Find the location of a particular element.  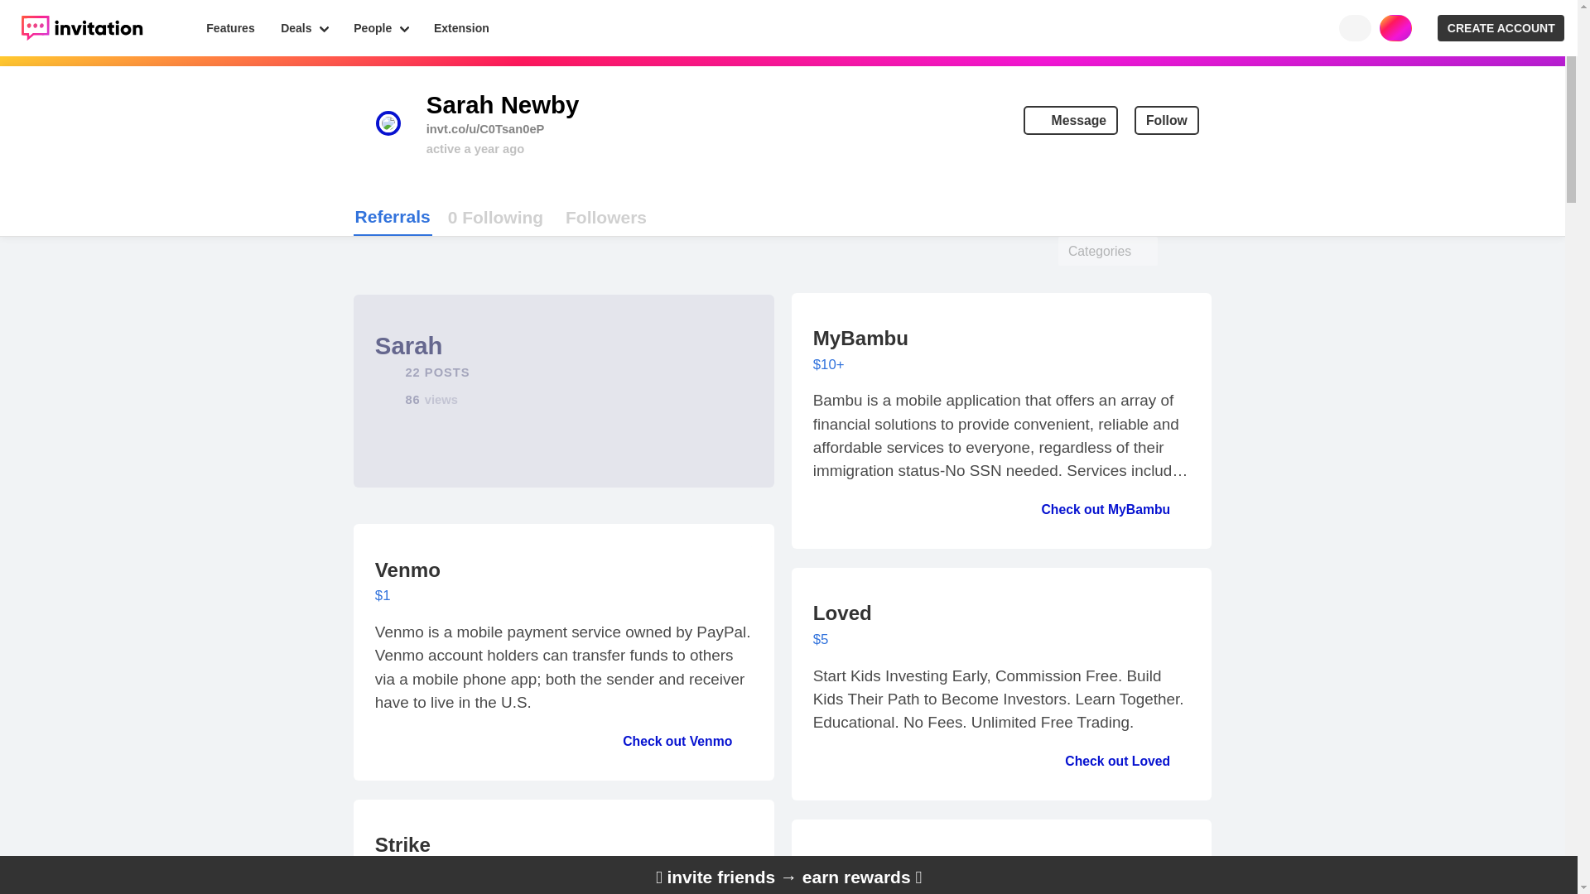

CREATE ACCOUNT is located at coordinates (1501, 28).